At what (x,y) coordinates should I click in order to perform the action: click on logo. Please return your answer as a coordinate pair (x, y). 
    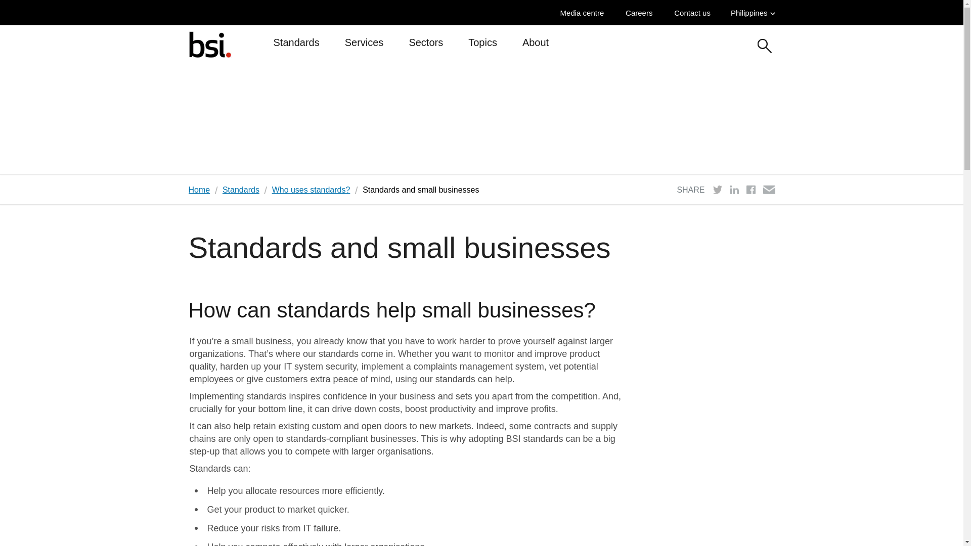
    Looking at the image, I should click on (209, 44).